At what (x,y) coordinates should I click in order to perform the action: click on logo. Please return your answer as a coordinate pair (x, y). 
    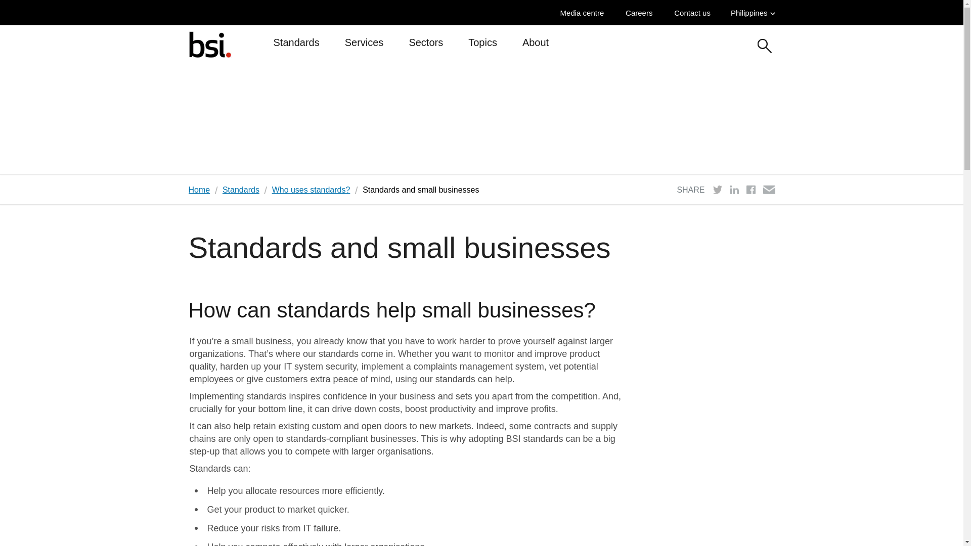
    Looking at the image, I should click on (209, 44).